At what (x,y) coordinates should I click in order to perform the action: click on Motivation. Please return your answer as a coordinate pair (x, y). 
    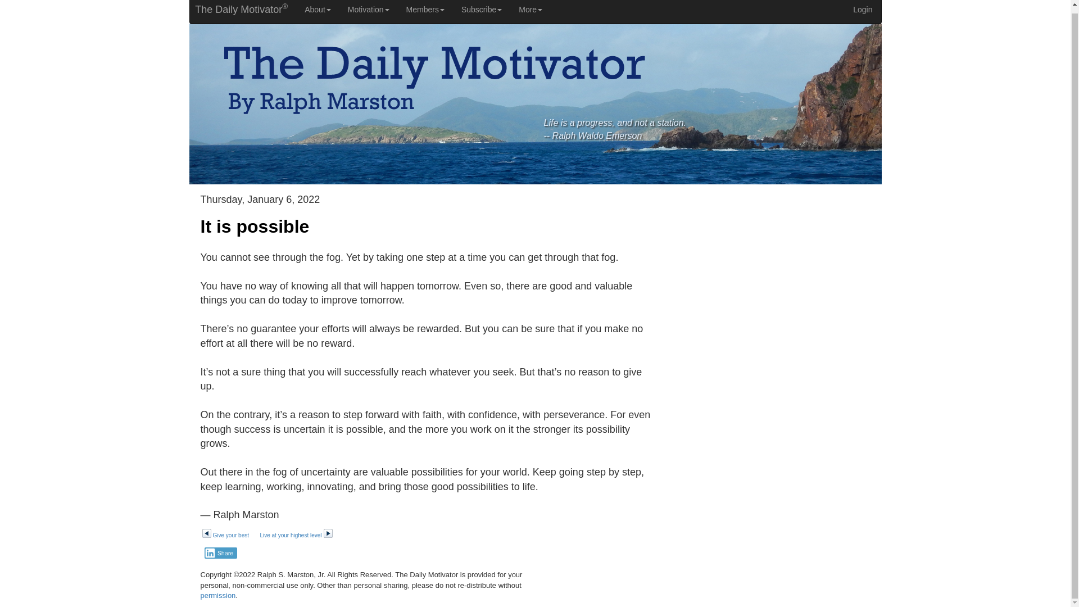
    Looking at the image, I should click on (369, 12).